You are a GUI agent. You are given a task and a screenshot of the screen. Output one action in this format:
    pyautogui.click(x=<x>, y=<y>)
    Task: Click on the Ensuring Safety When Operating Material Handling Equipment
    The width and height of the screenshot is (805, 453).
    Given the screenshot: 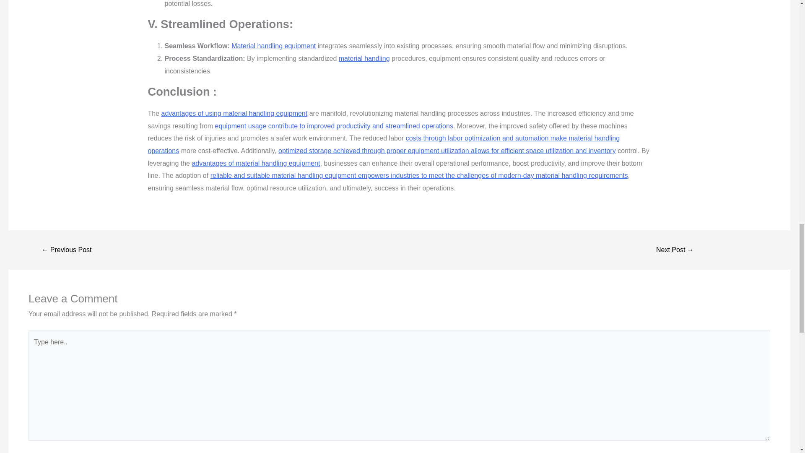 What is the action you would take?
    pyautogui.click(x=675, y=250)
    